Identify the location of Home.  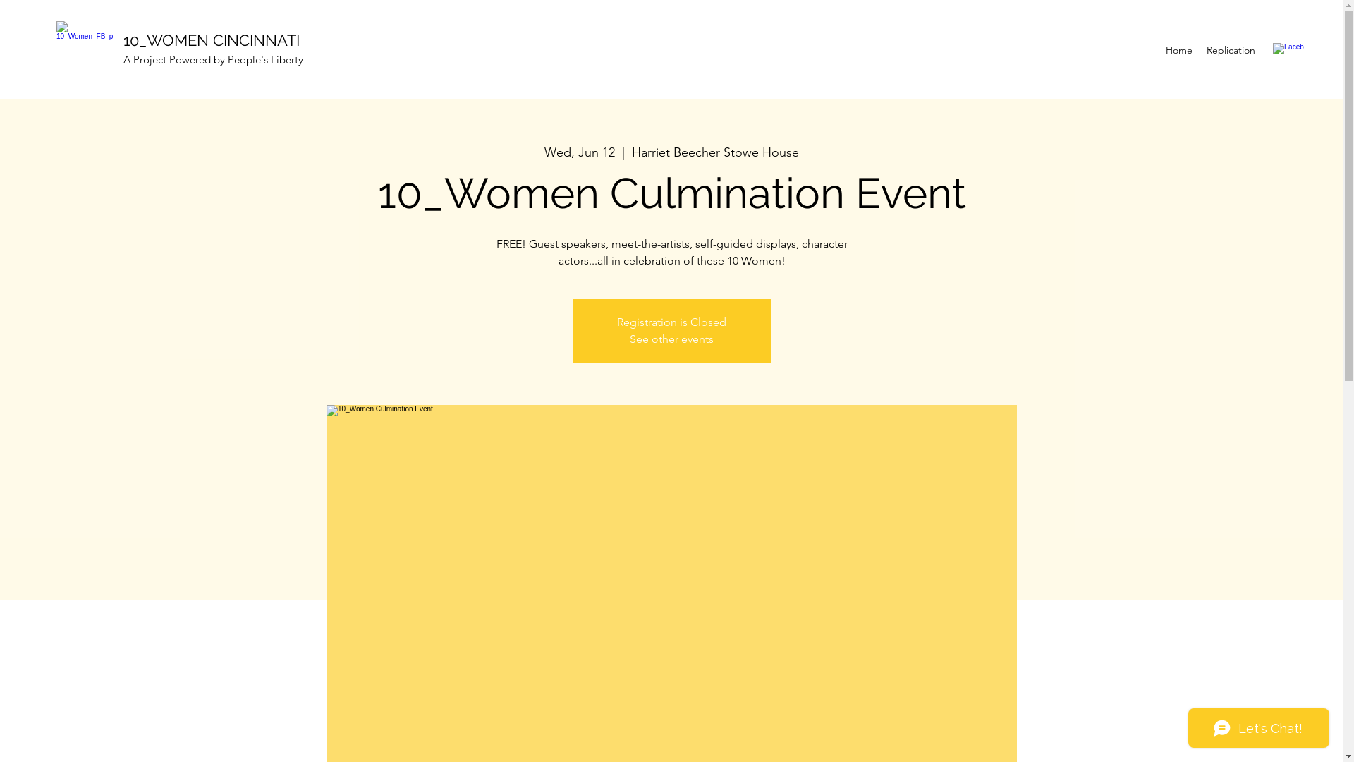
(1179, 50).